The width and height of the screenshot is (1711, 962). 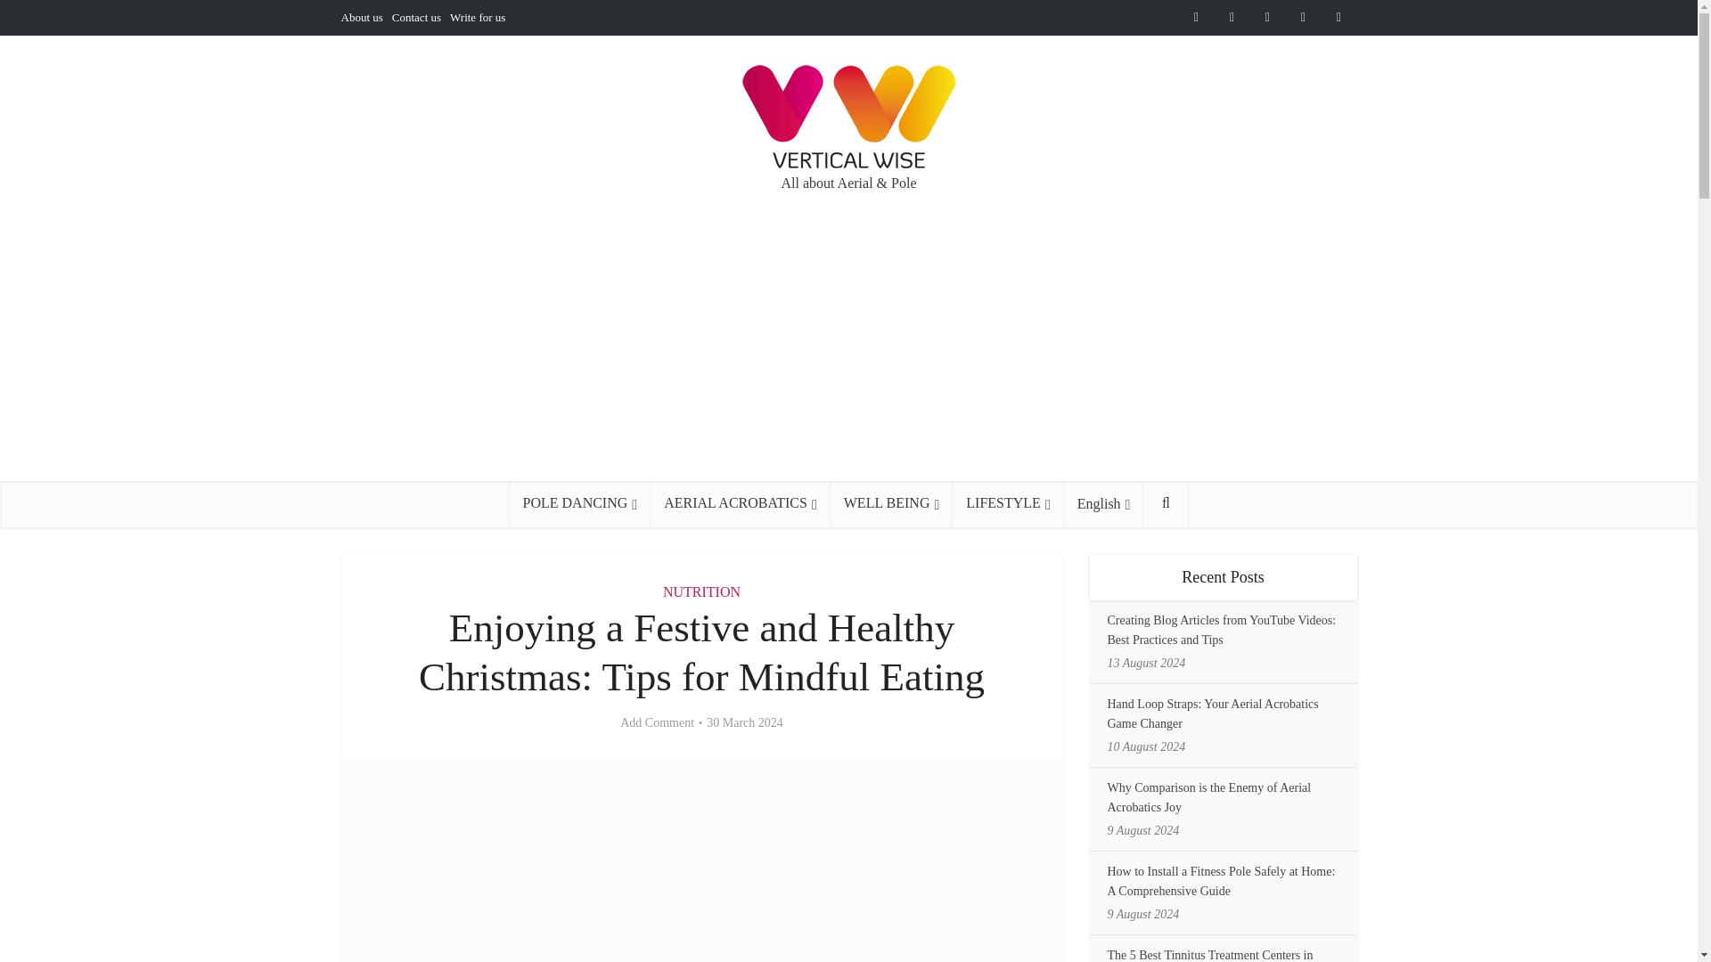 What do you see at coordinates (1007, 502) in the screenshot?
I see `LIFESTYLE` at bounding box center [1007, 502].